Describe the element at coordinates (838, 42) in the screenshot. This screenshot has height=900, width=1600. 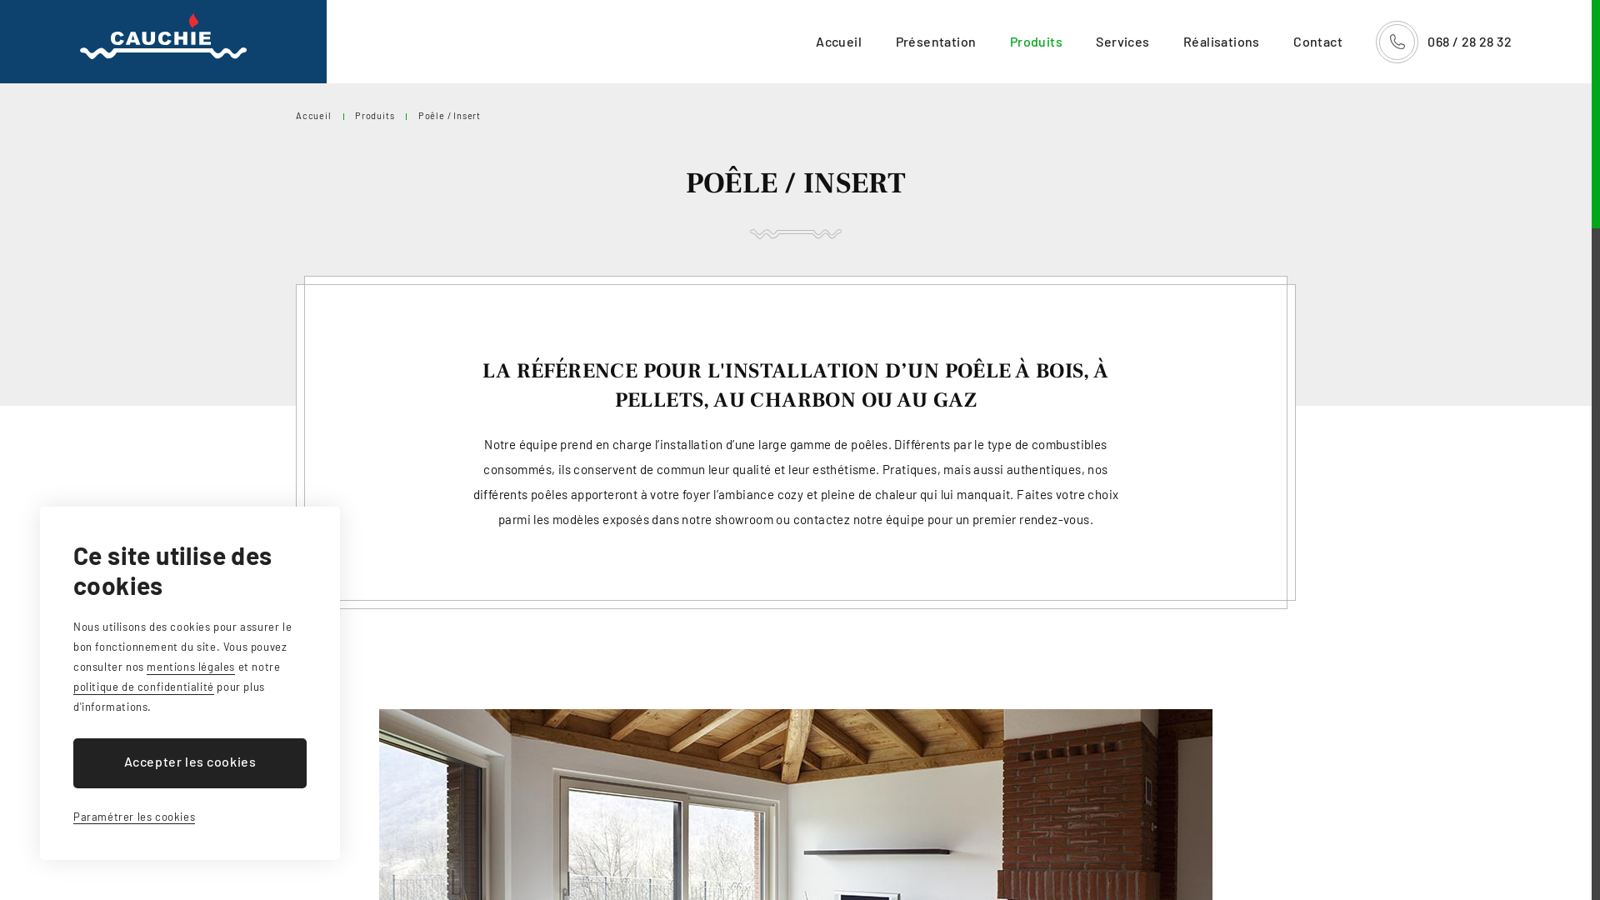
I see `Accueil` at that location.